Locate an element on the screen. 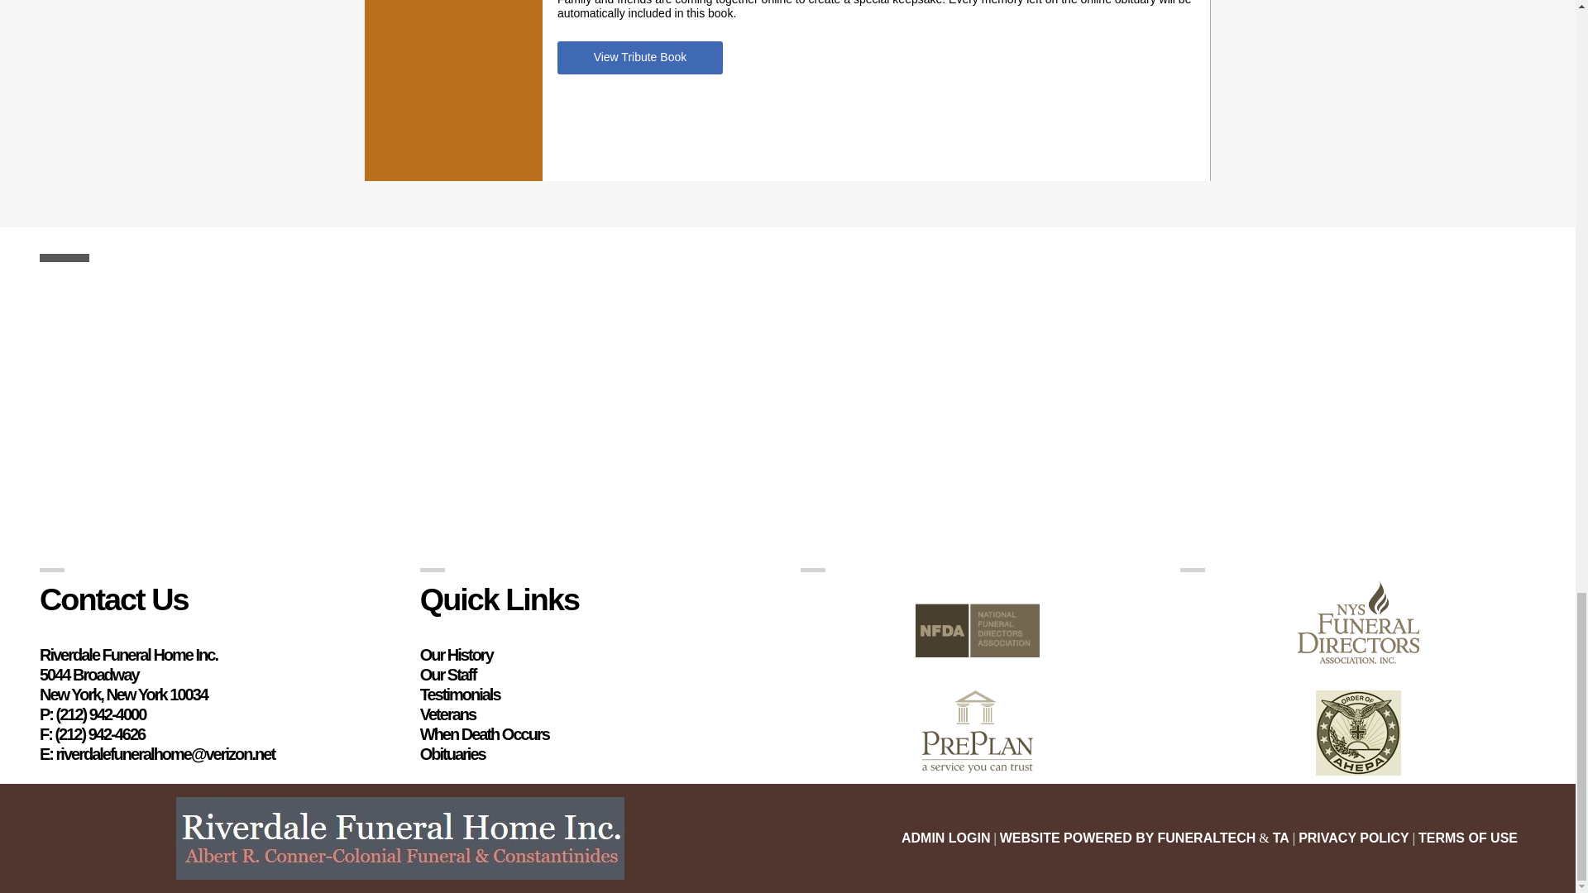 This screenshot has height=893, width=1588. Obituaries is located at coordinates (453, 754).